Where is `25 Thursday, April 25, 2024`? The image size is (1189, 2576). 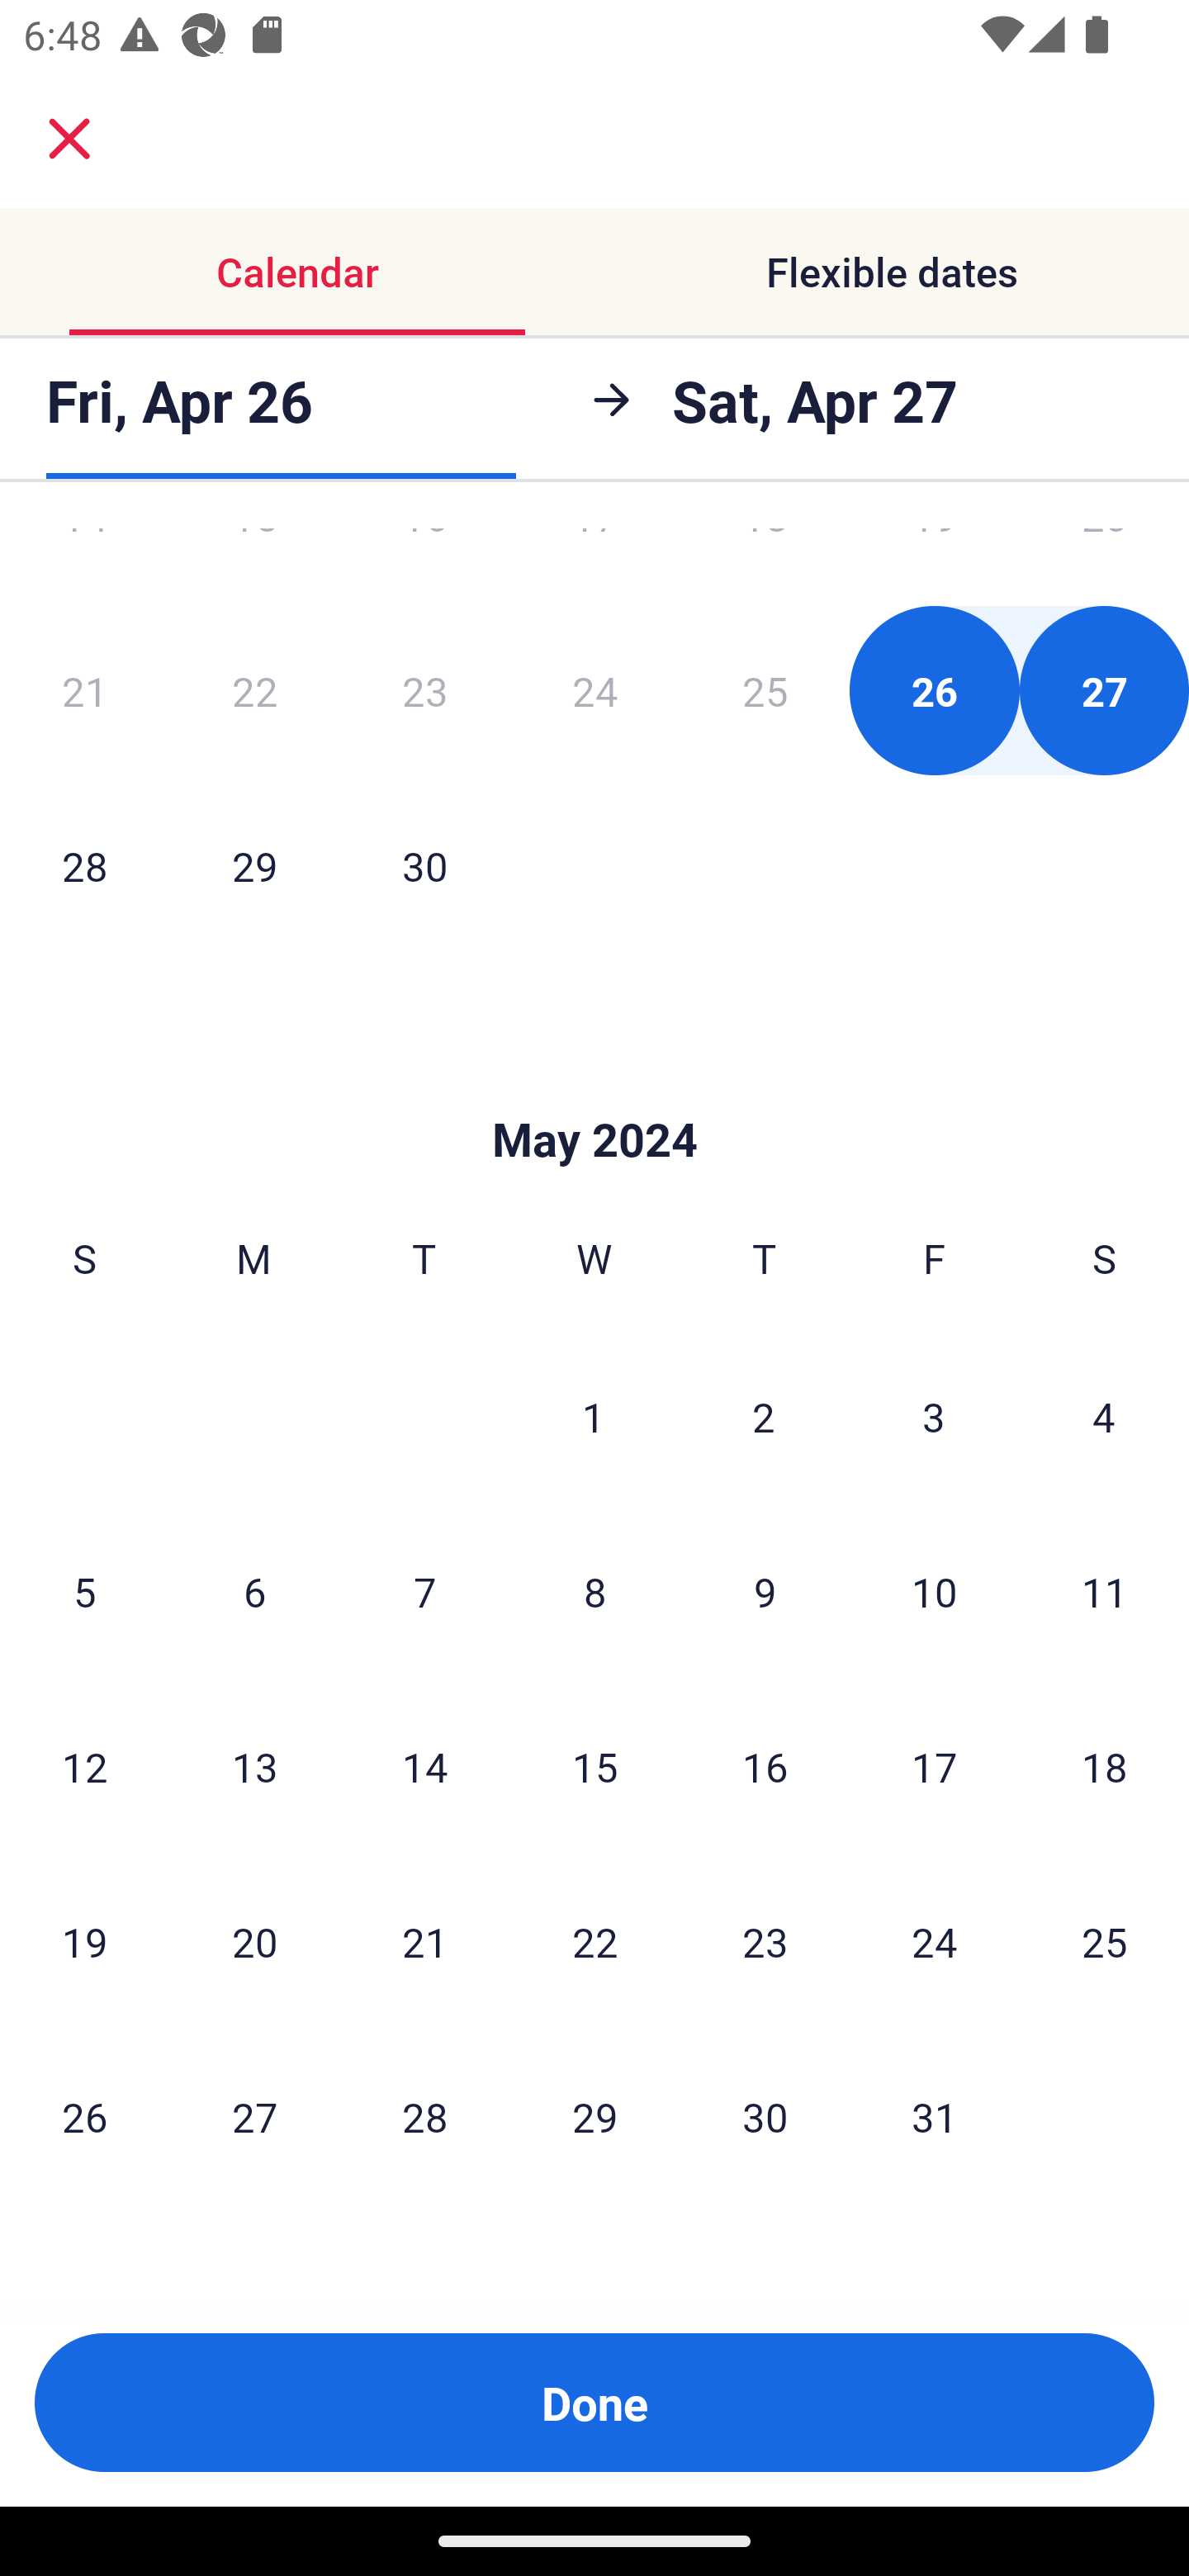 25 Thursday, April 25, 2024 is located at coordinates (765, 690).